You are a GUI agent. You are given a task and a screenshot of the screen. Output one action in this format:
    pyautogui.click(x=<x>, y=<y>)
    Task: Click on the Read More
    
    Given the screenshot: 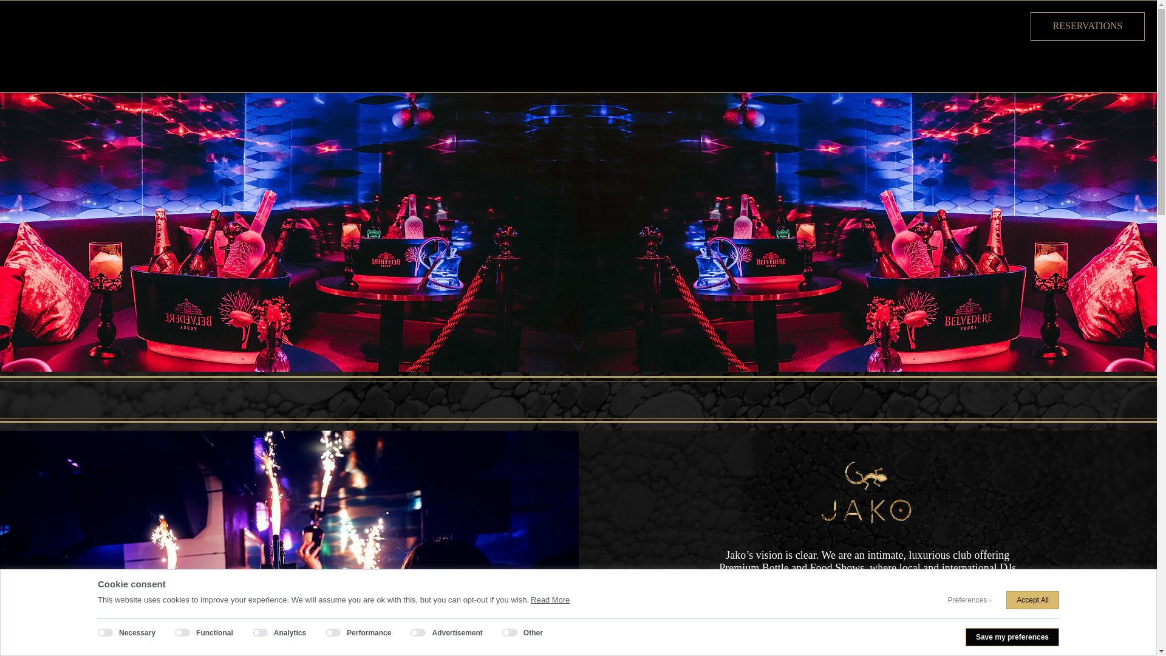 What is the action you would take?
    pyautogui.click(x=550, y=599)
    